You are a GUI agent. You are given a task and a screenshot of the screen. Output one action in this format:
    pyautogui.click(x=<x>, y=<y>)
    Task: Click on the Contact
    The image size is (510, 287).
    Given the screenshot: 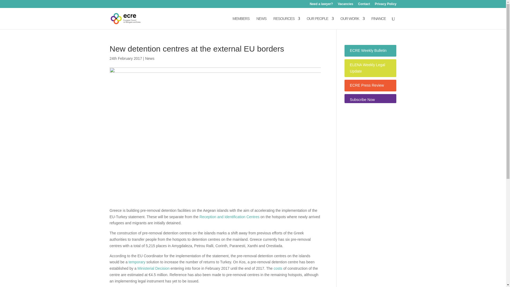 What is the action you would take?
    pyautogui.click(x=364, y=5)
    